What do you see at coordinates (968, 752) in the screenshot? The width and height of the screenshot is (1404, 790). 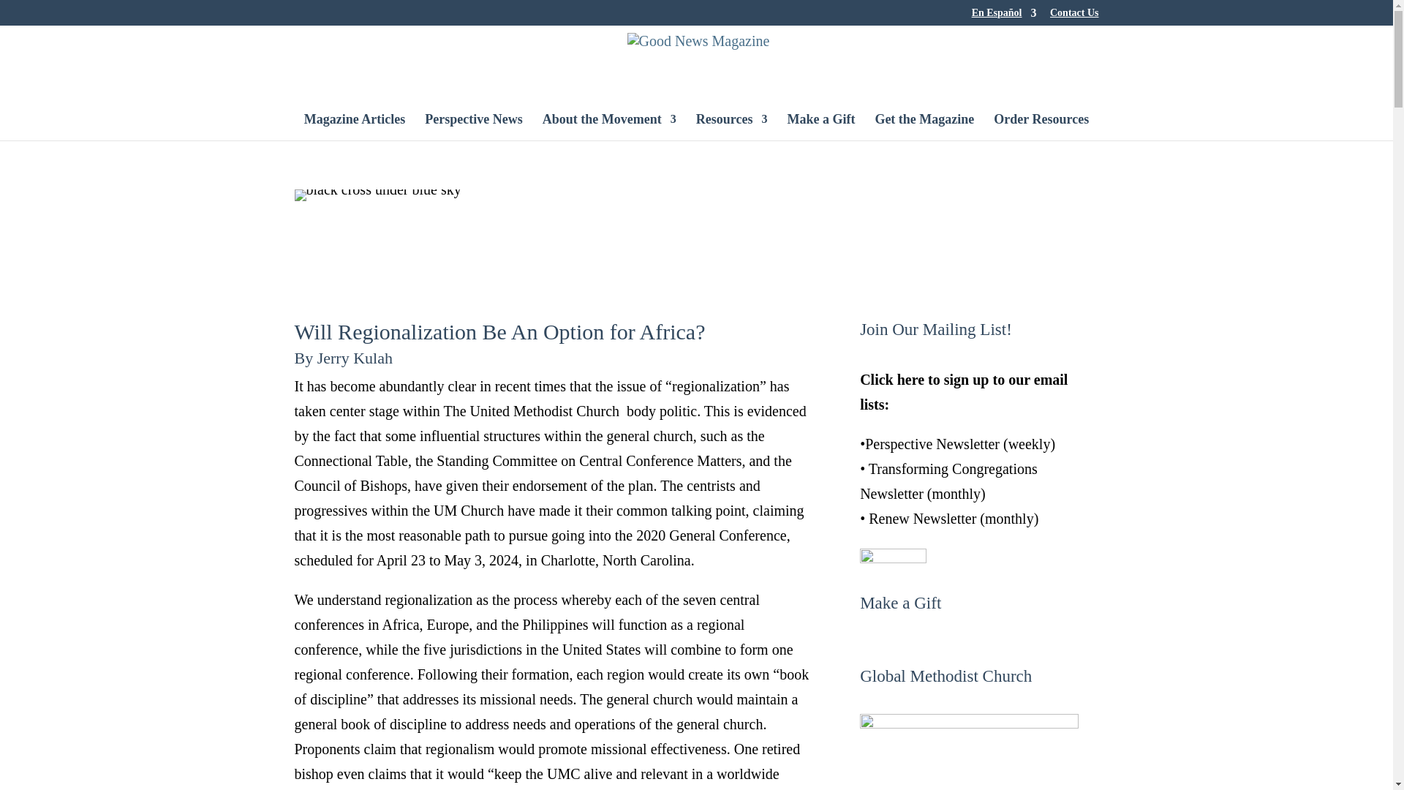 I see `gdn-home-slider-gmclogo` at bounding box center [968, 752].